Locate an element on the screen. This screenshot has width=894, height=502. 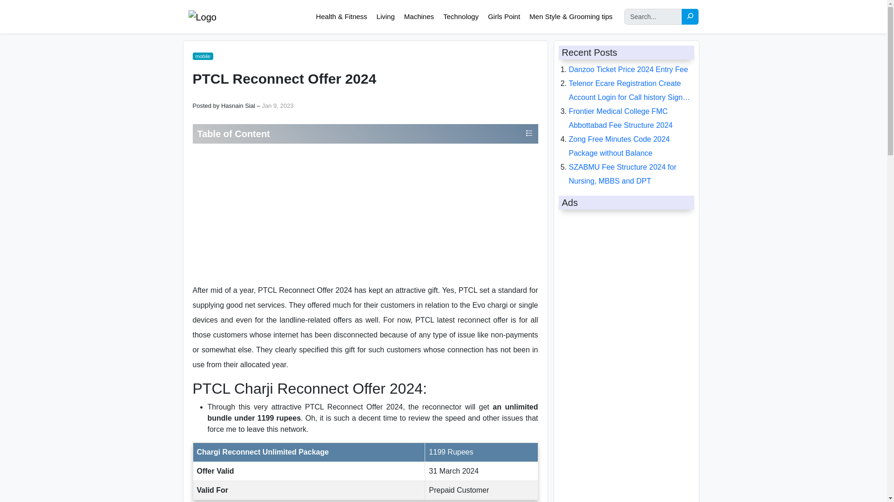
Living is located at coordinates (386, 16).